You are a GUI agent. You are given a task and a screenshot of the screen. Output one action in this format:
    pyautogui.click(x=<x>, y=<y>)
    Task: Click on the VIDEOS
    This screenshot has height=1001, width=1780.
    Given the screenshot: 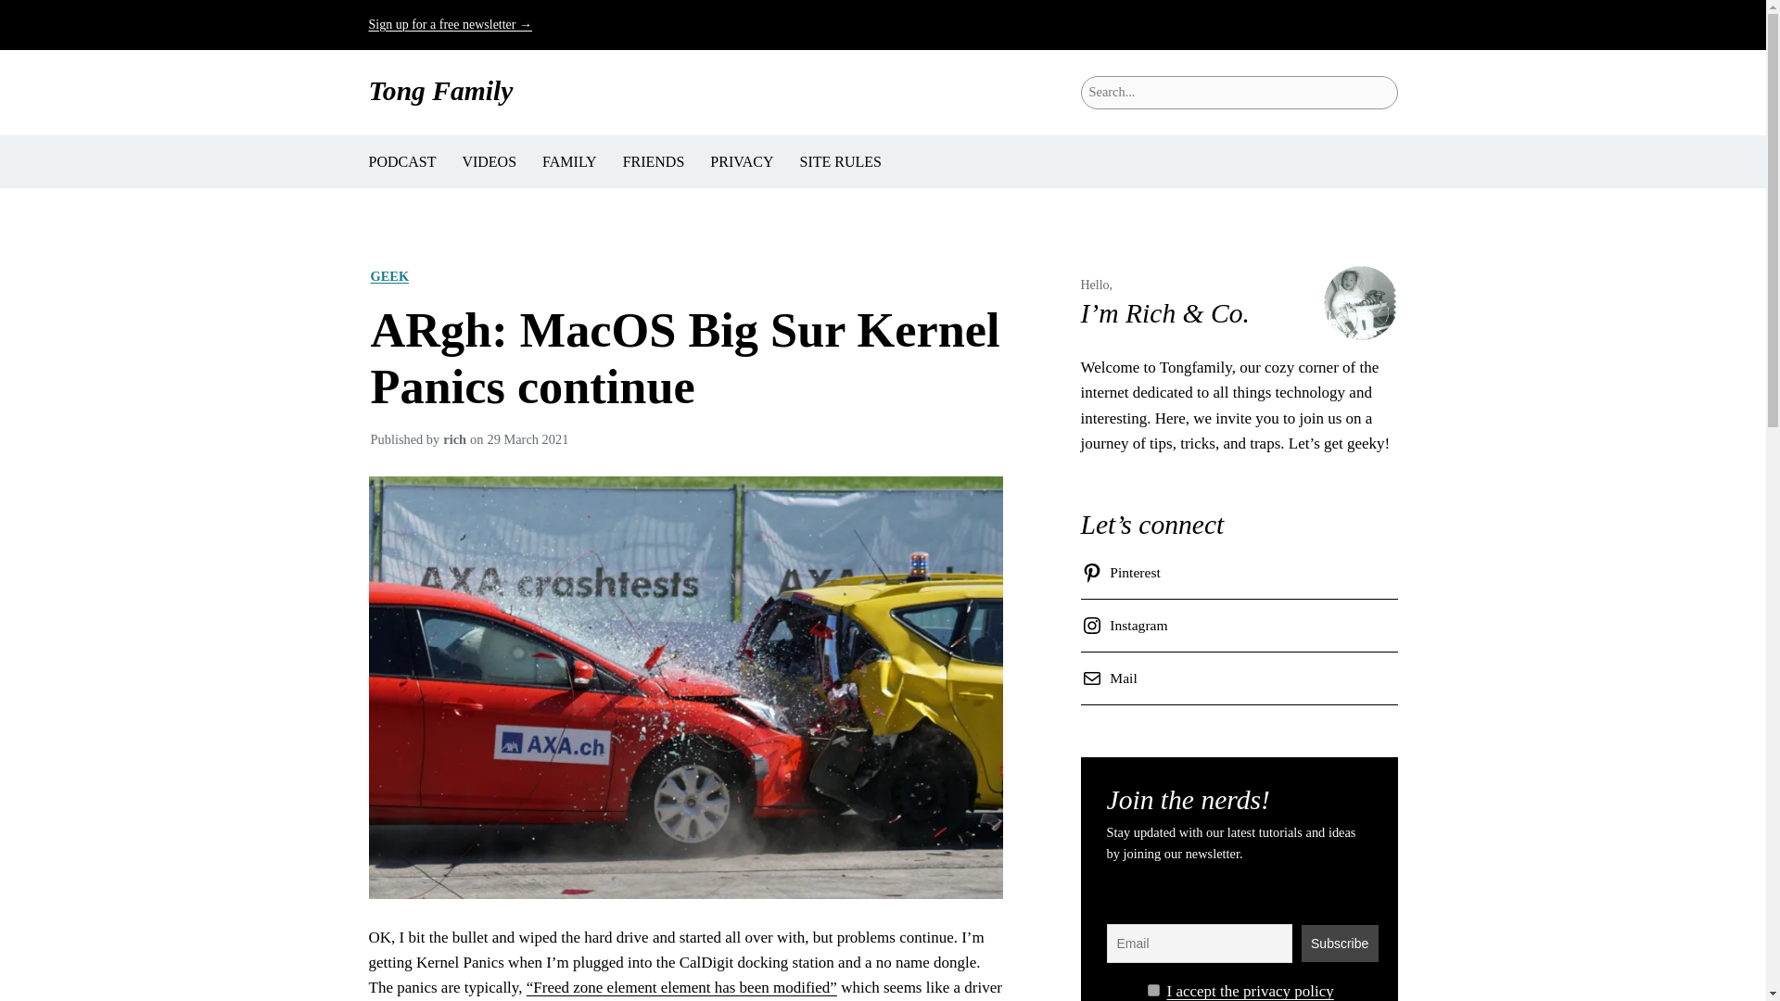 What is the action you would take?
    pyautogui.click(x=488, y=161)
    